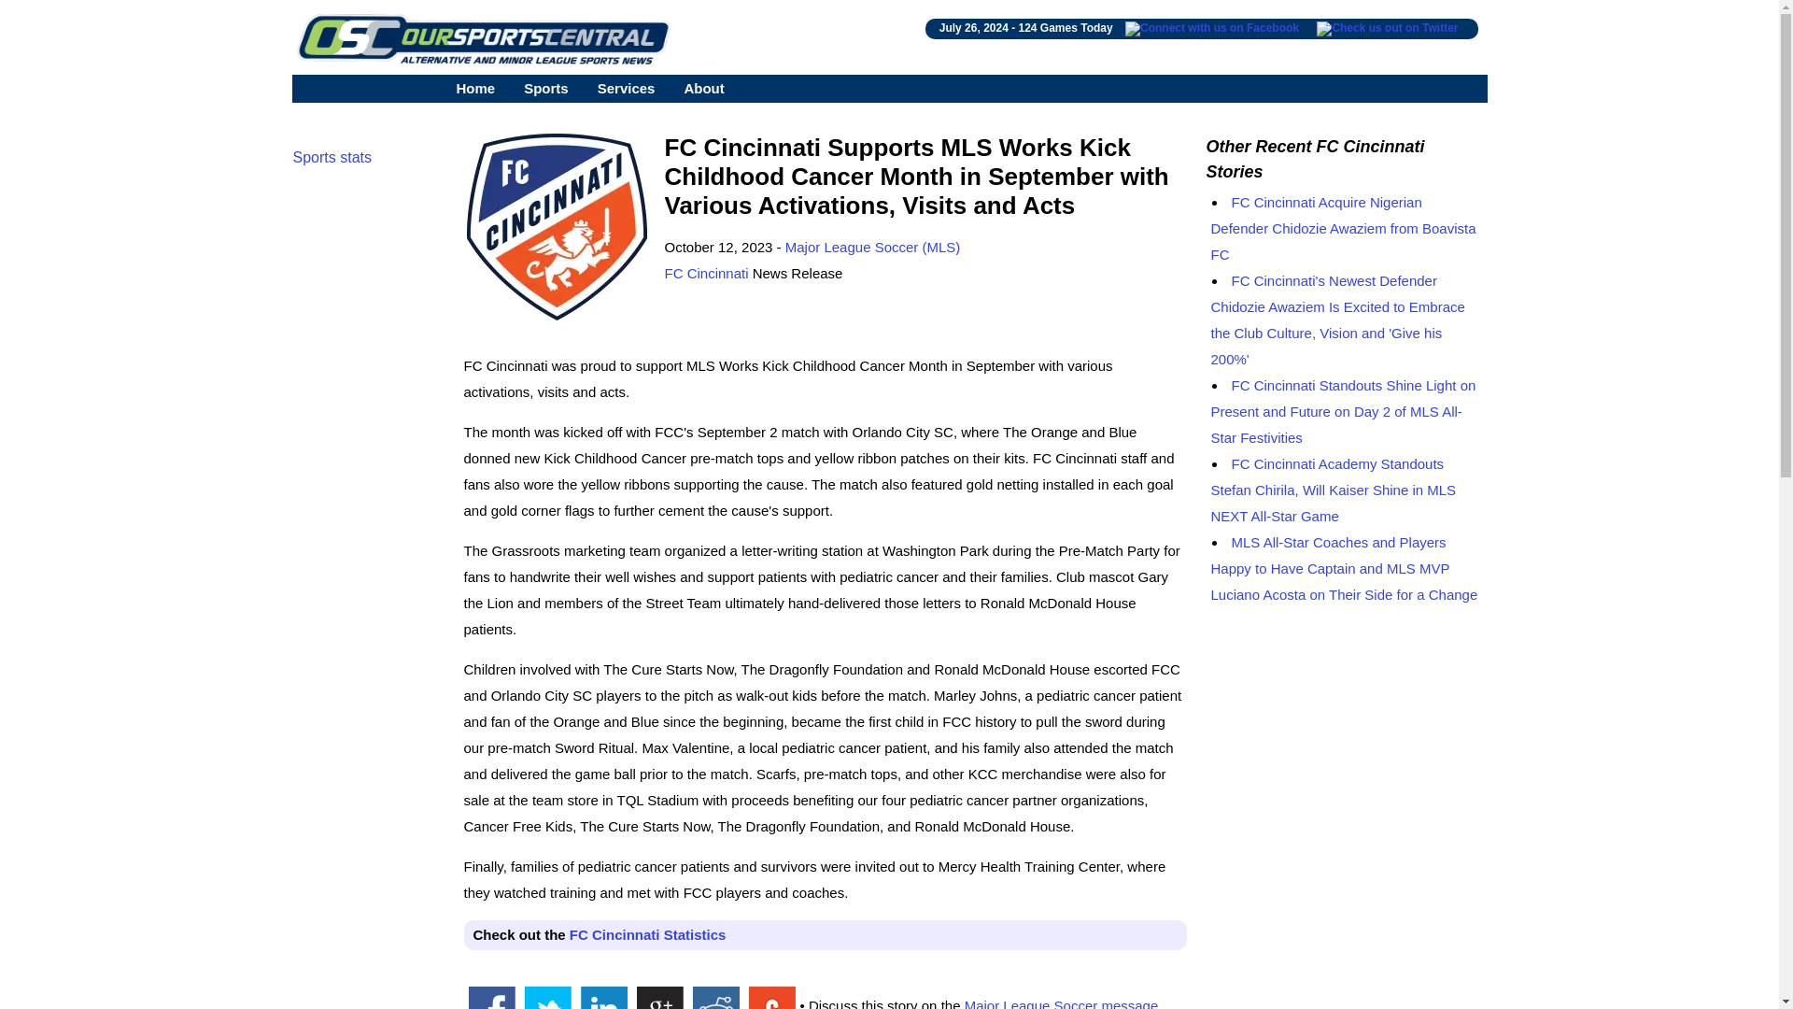 The height and width of the screenshot is (1009, 1793). Describe the element at coordinates (648, 934) in the screenshot. I see `FC Cincinnati Statistics` at that location.